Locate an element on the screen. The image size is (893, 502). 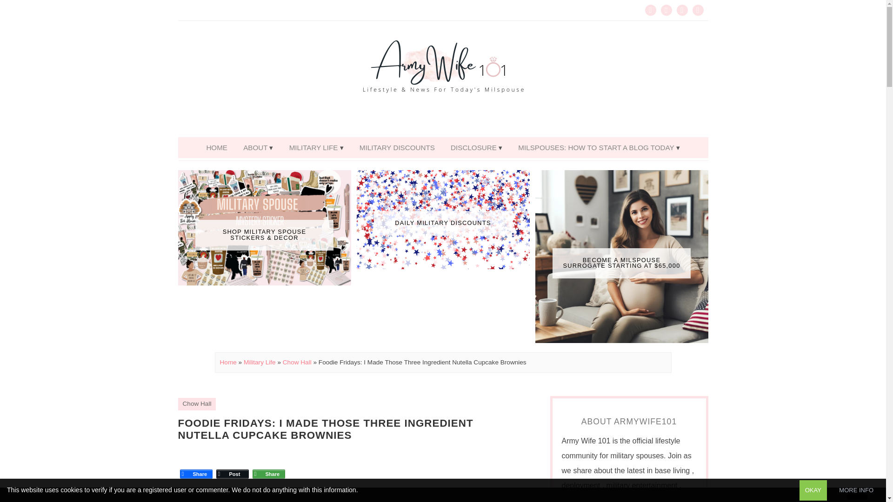
More Options is located at coordinates (268, 466).